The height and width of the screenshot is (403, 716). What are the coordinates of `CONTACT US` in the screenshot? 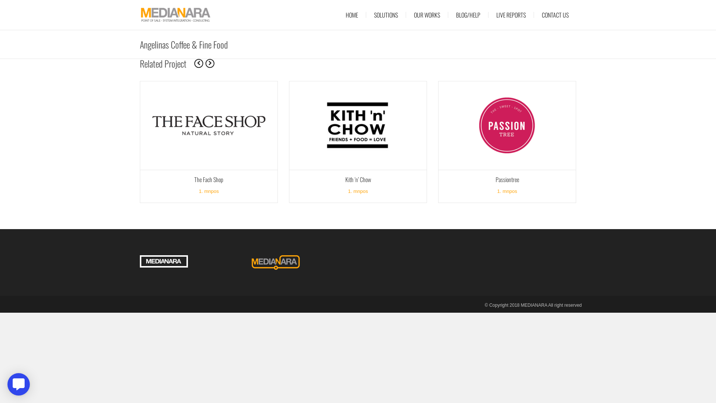 It's located at (555, 15).